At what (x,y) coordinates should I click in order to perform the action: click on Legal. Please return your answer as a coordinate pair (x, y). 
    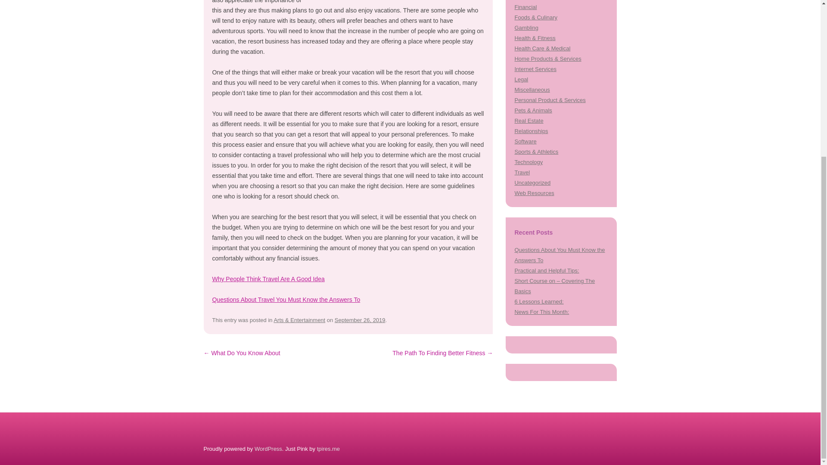
    Looking at the image, I should click on (521, 79).